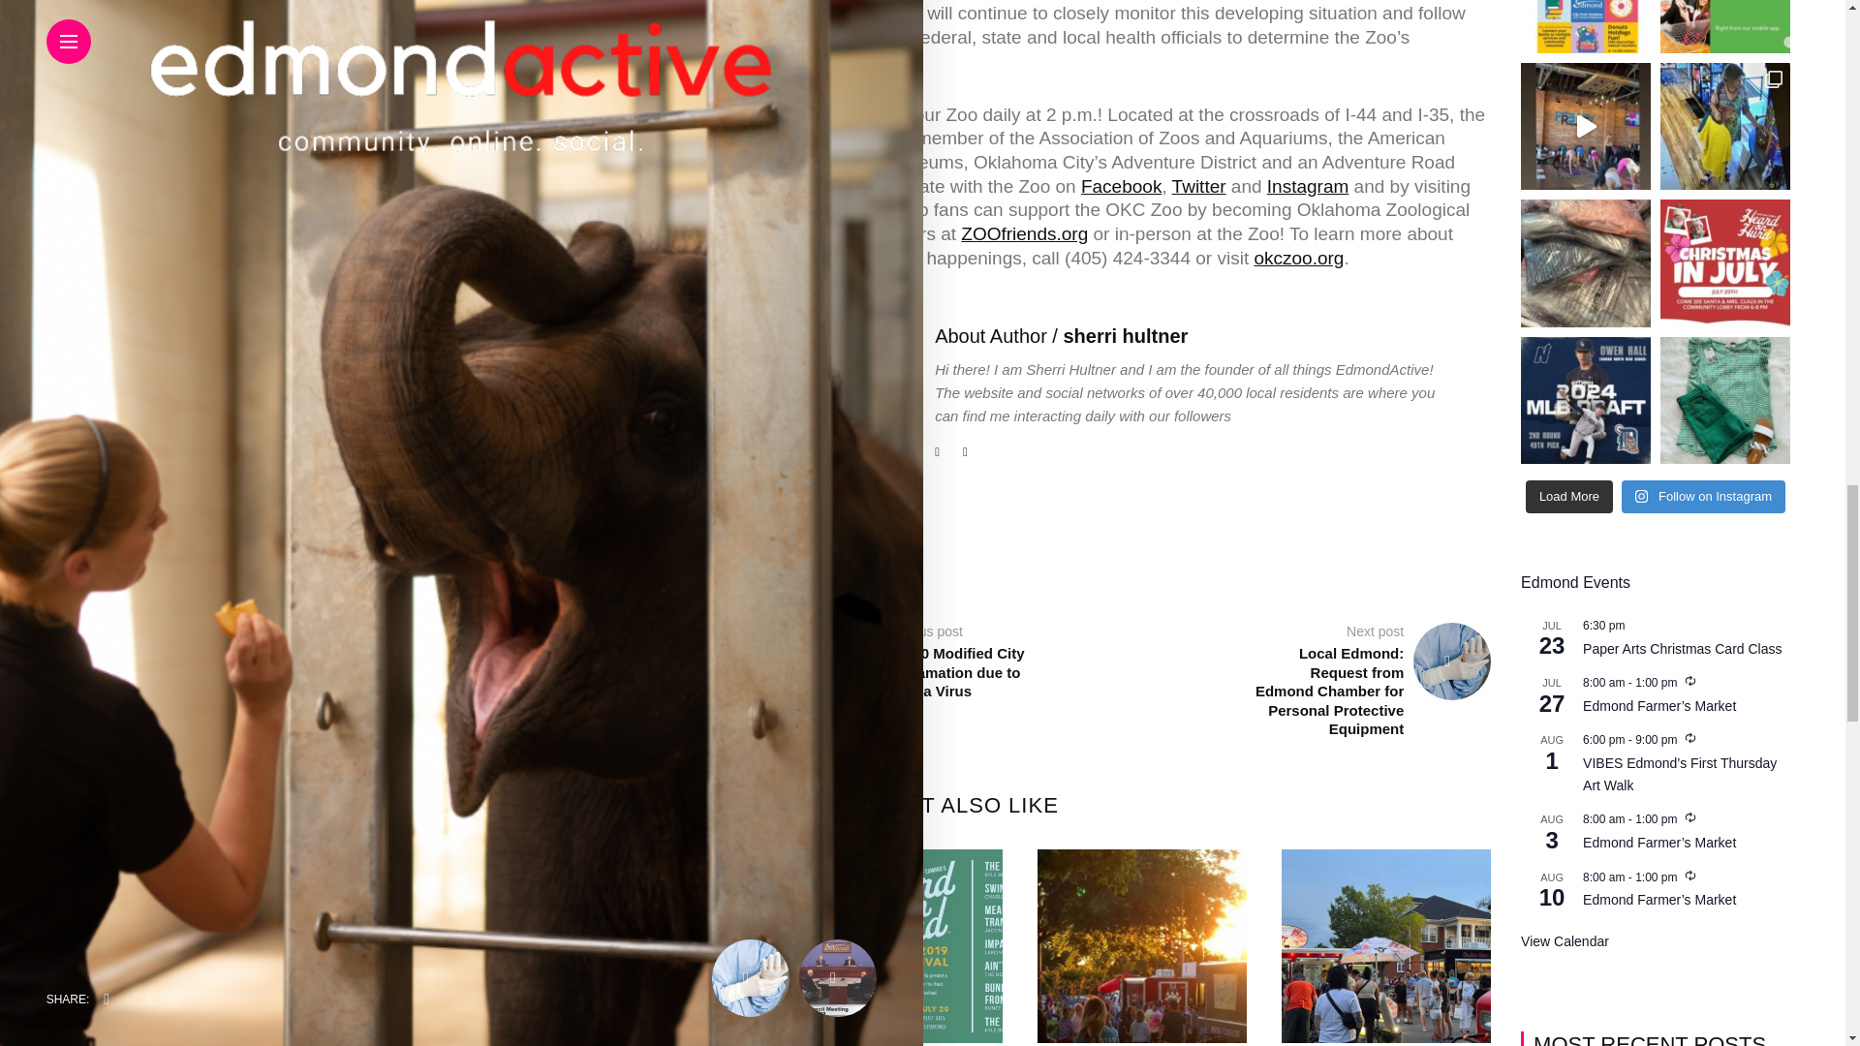  I want to click on Recurring, so click(1690, 680).